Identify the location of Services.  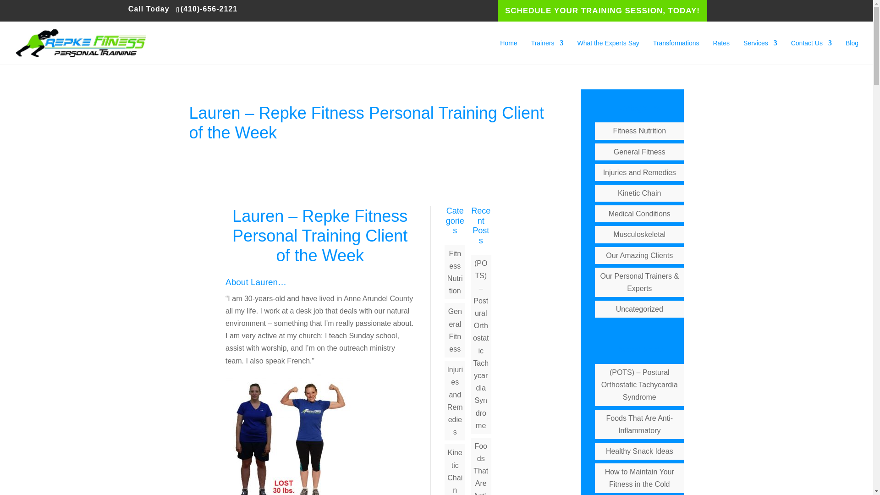
(760, 52).